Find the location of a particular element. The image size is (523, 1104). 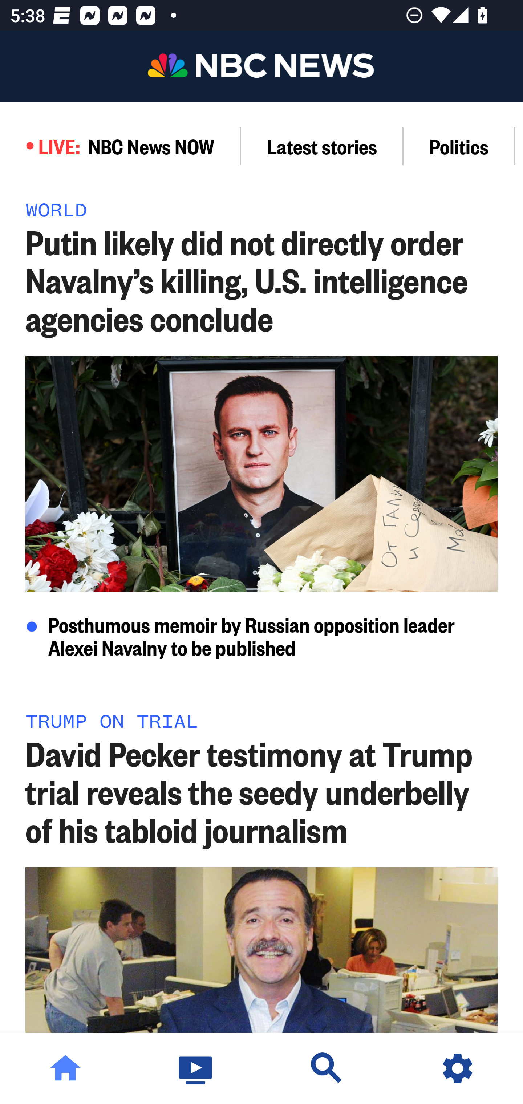

Settings is located at coordinates (458, 1068).